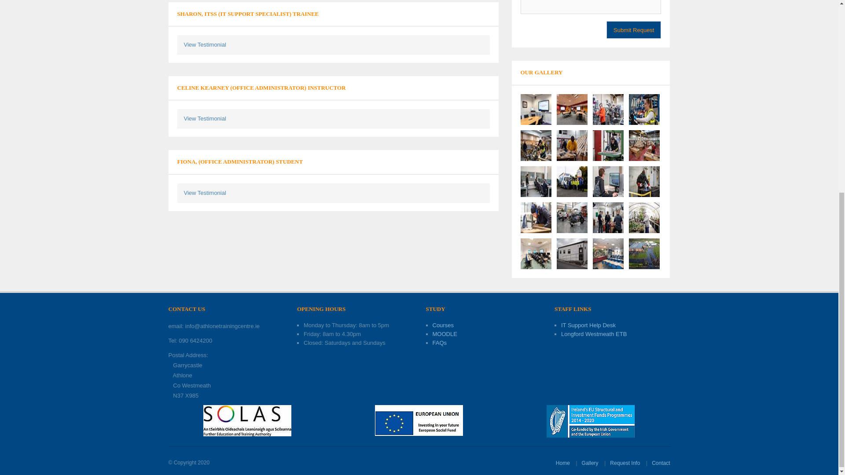 This screenshot has height=475, width=845. I want to click on Athlone Training Centre, so click(607, 108).